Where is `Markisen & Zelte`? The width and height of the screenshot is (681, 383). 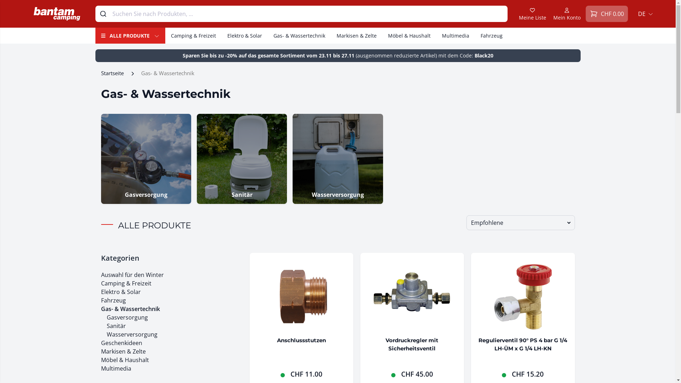
Markisen & Zelte is located at coordinates (356, 35).